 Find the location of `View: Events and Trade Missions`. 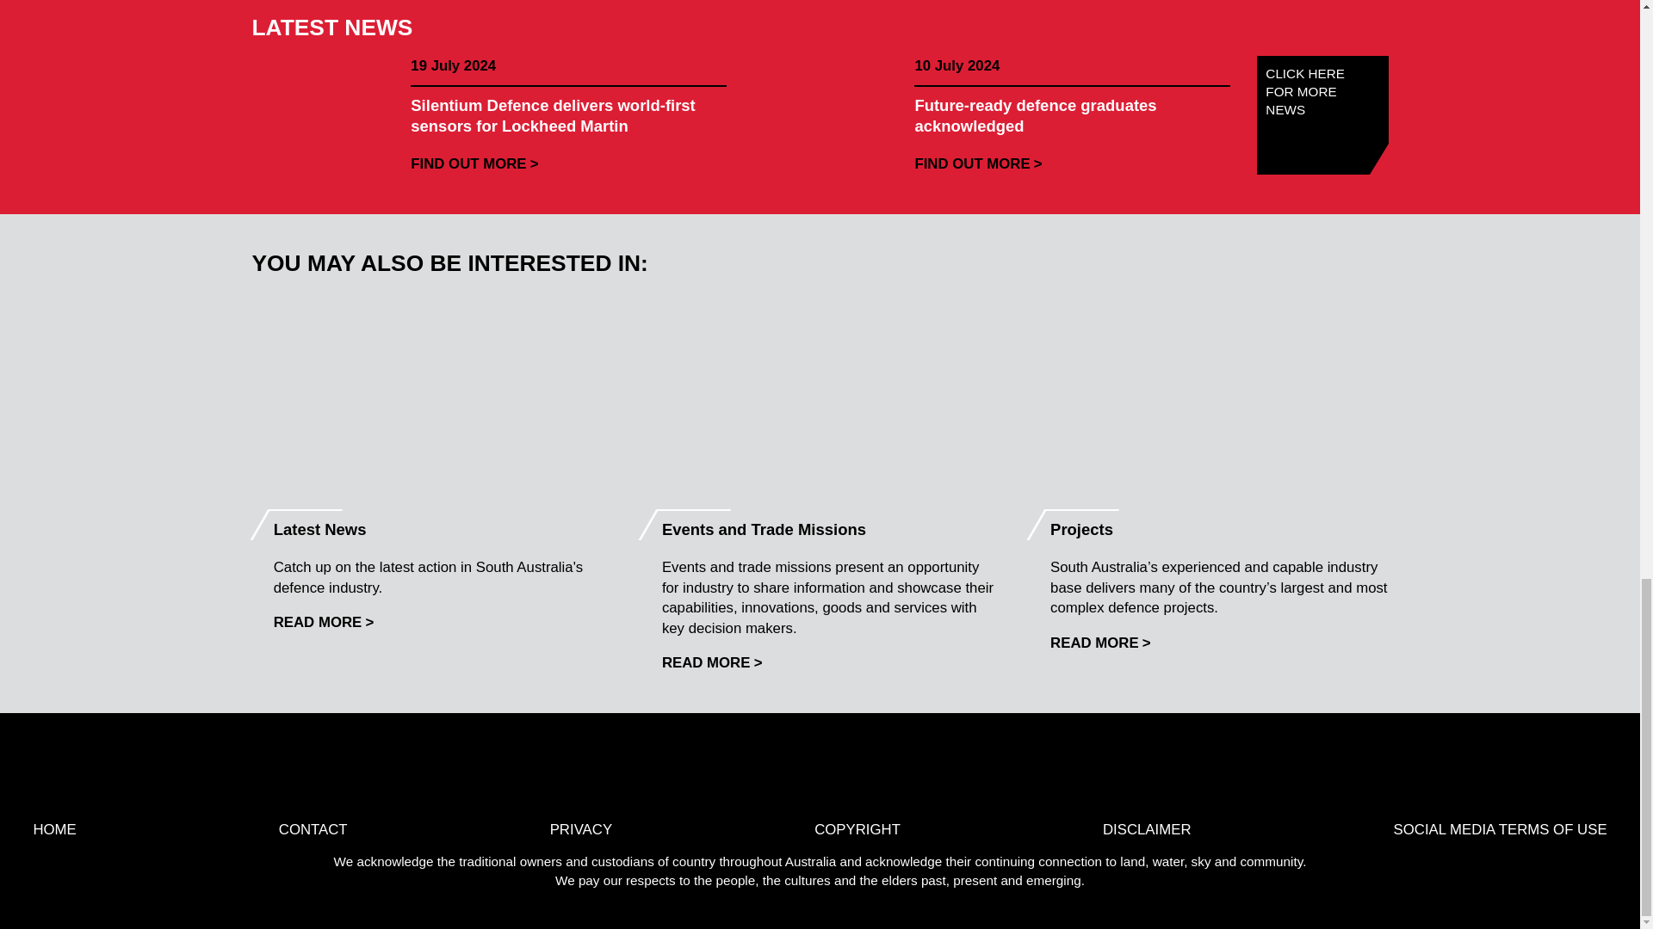

View: Events and Trade Missions is located at coordinates (712, 662).